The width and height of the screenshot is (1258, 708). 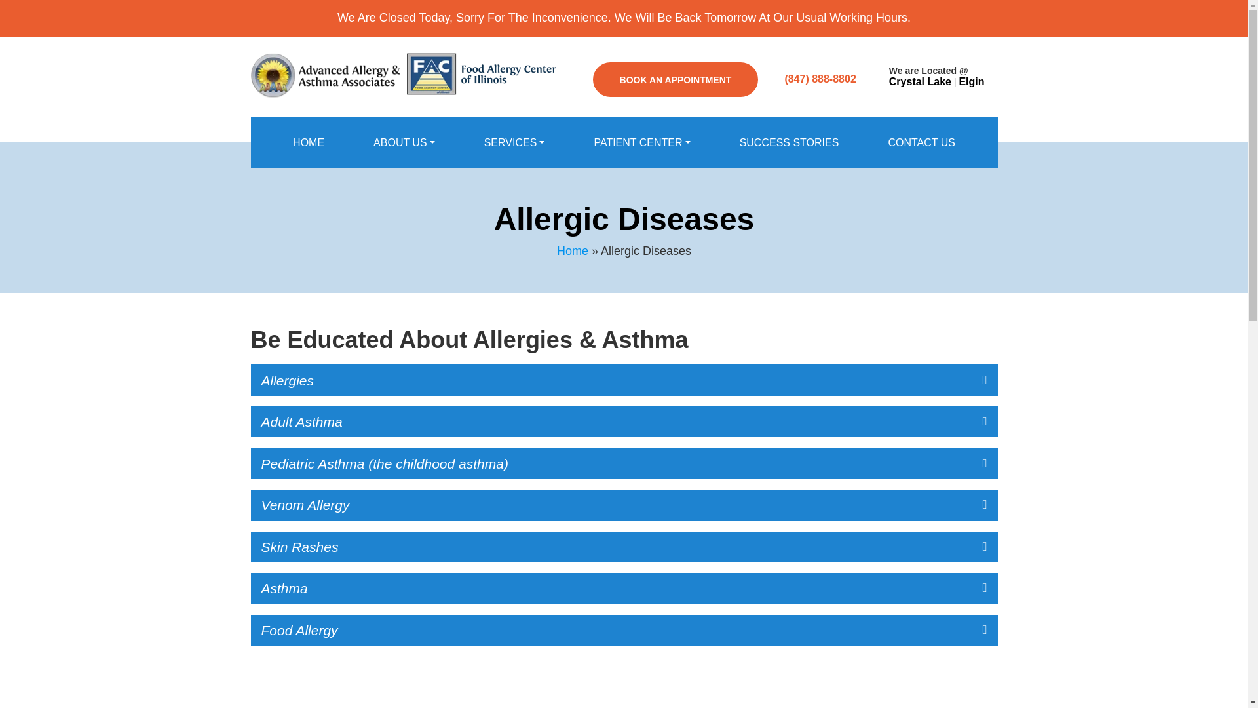 What do you see at coordinates (309, 142) in the screenshot?
I see `HOME` at bounding box center [309, 142].